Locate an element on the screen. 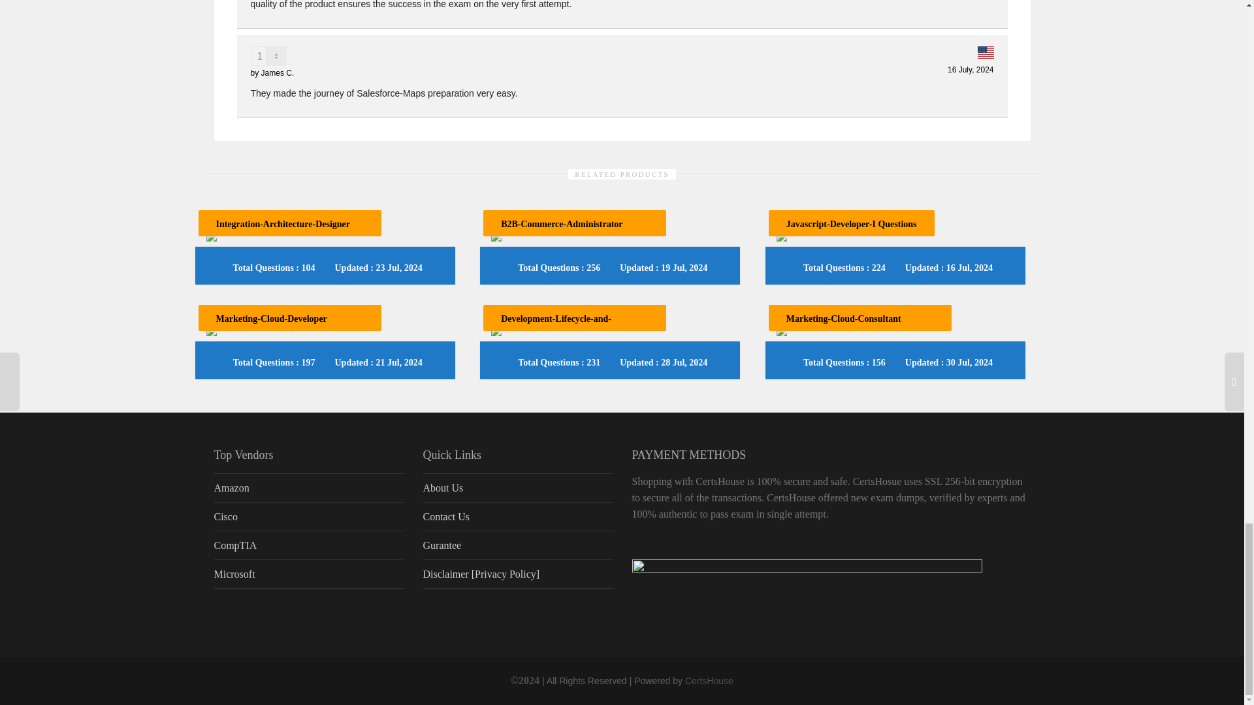 This screenshot has width=1254, height=705. Marketing-Cloud-Developer Questions is located at coordinates (270, 326).